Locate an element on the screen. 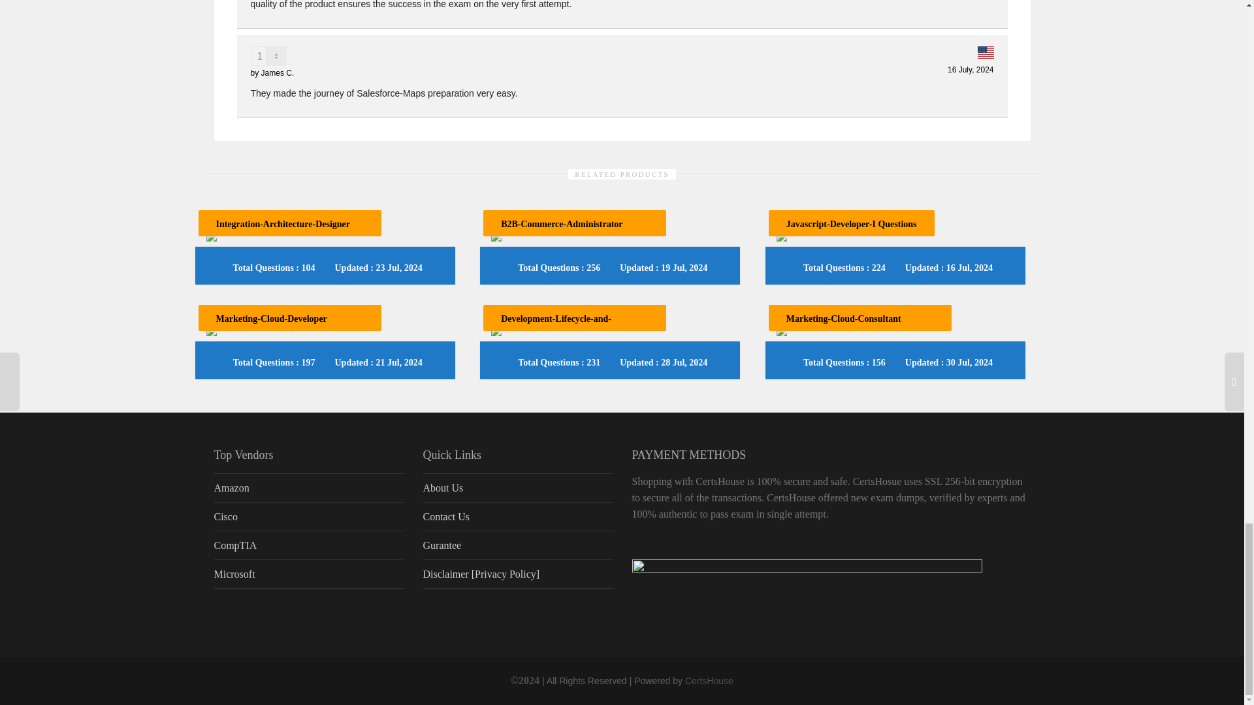 This screenshot has width=1254, height=705. Marketing-Cloud-Developer Questions is located at coordinates (270, 326).